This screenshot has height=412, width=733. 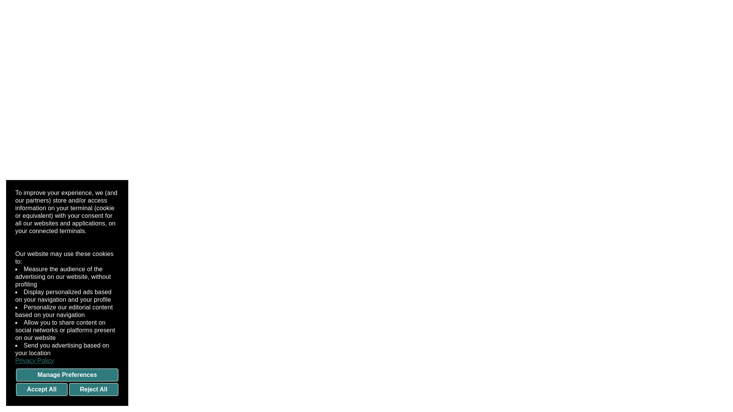 I want to click on Privacy Policy, so click(x=67, y=361).